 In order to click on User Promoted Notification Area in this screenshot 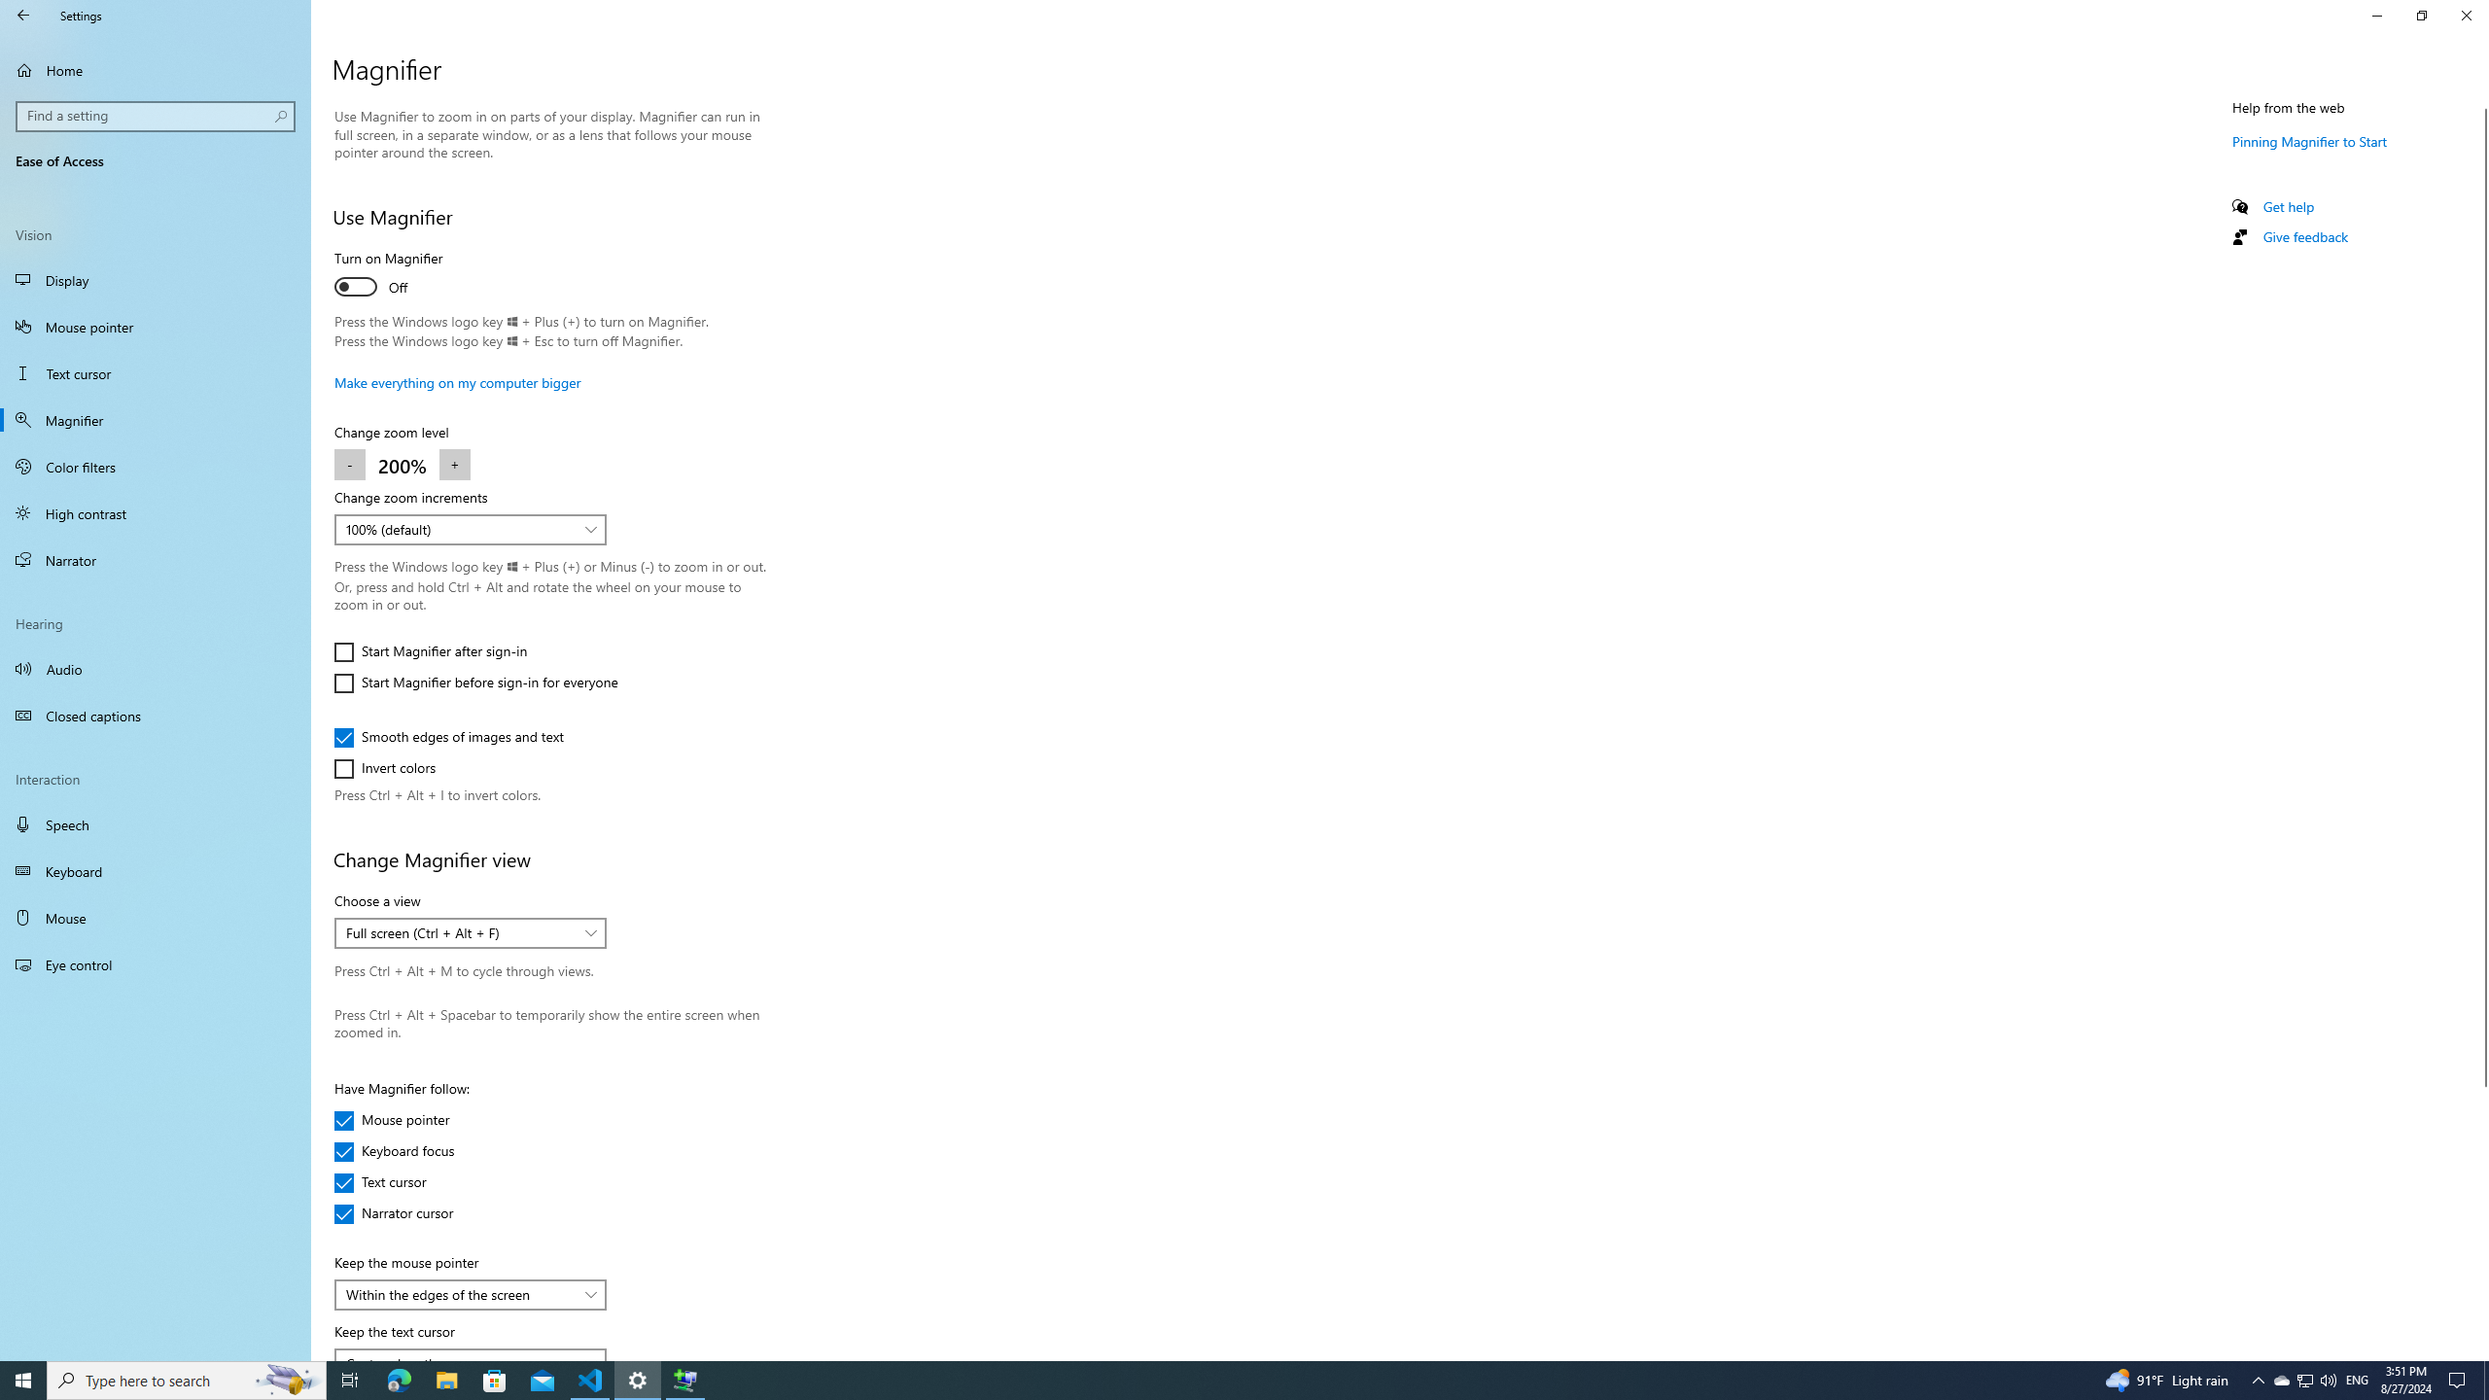, I will do `click(2304, 1381)`.